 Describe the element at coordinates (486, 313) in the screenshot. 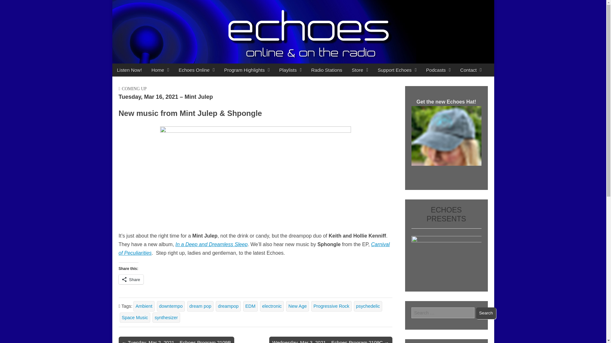

I see `Search` at that location.